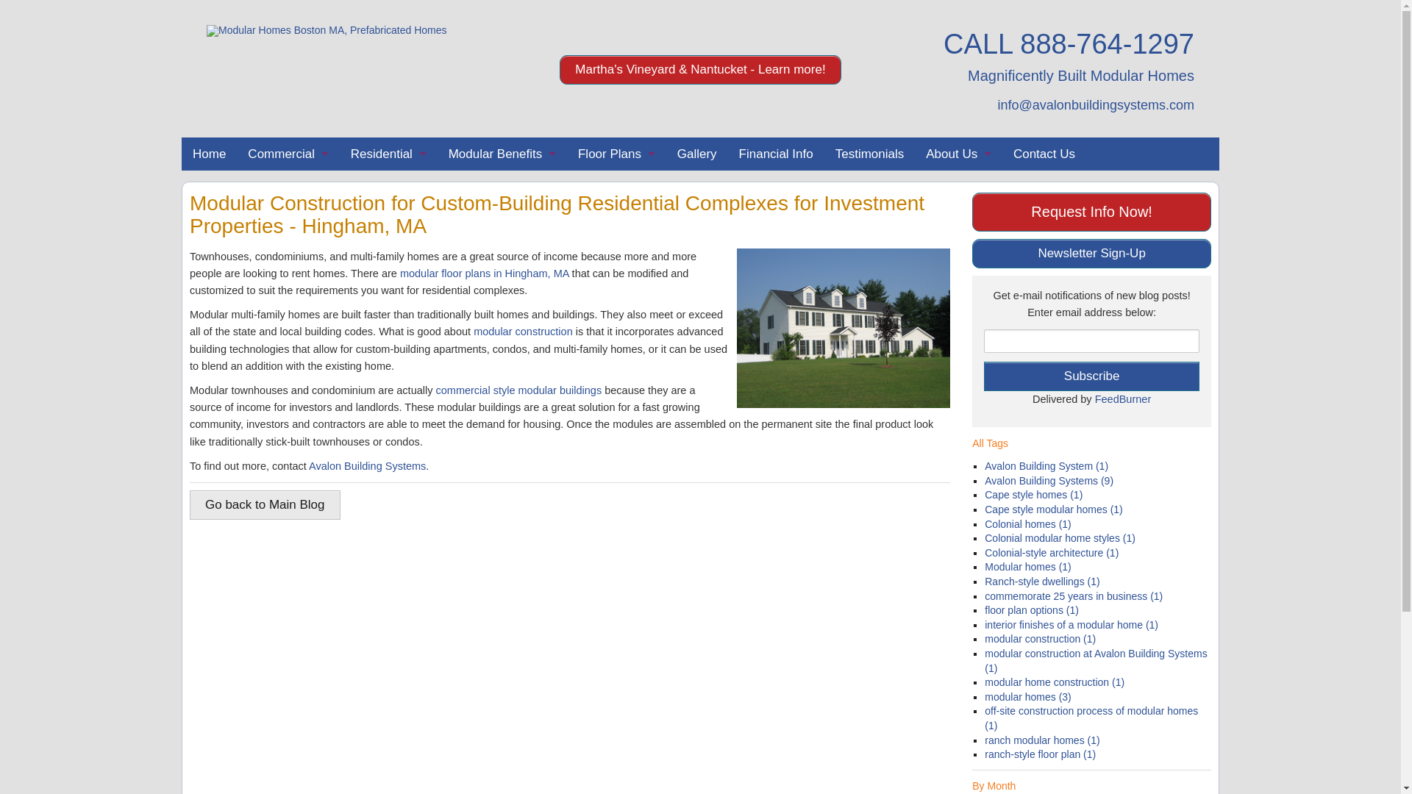 This screenshot has width=1412, height=794. I want to click on Commercial, so click(288, 154).